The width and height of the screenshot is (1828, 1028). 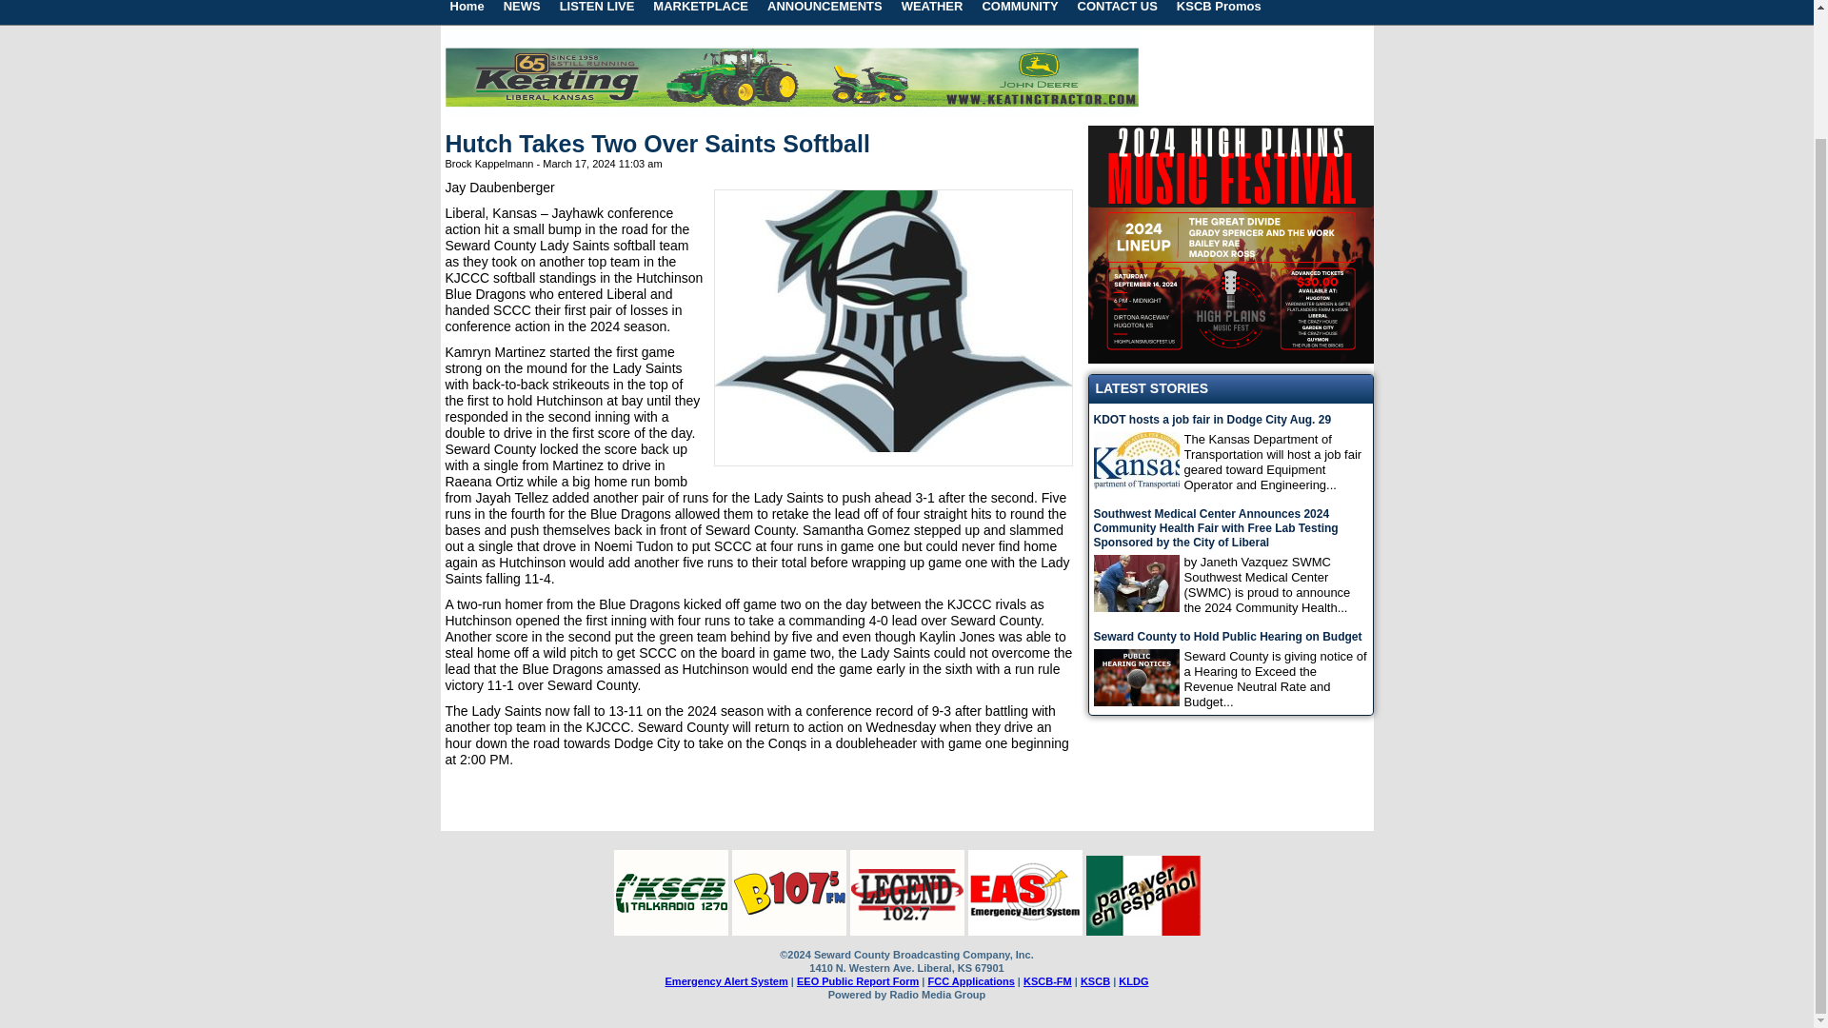 I want to click on LISTEN LIVE, so click(x=597, y=11).